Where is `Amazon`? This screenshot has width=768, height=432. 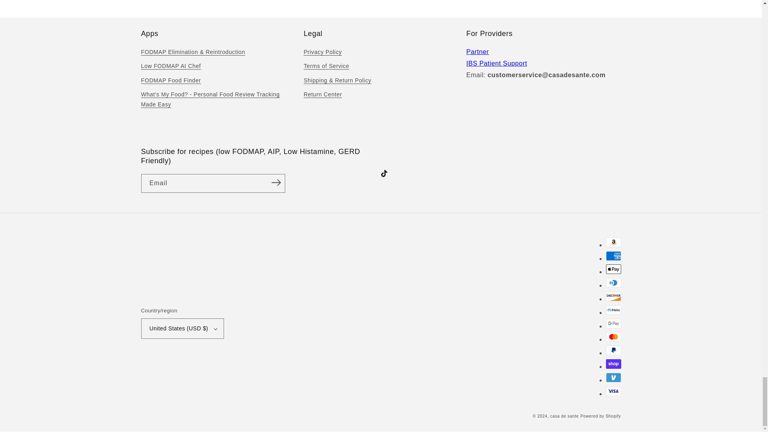 Amazon is located at coordinates (613, 242).